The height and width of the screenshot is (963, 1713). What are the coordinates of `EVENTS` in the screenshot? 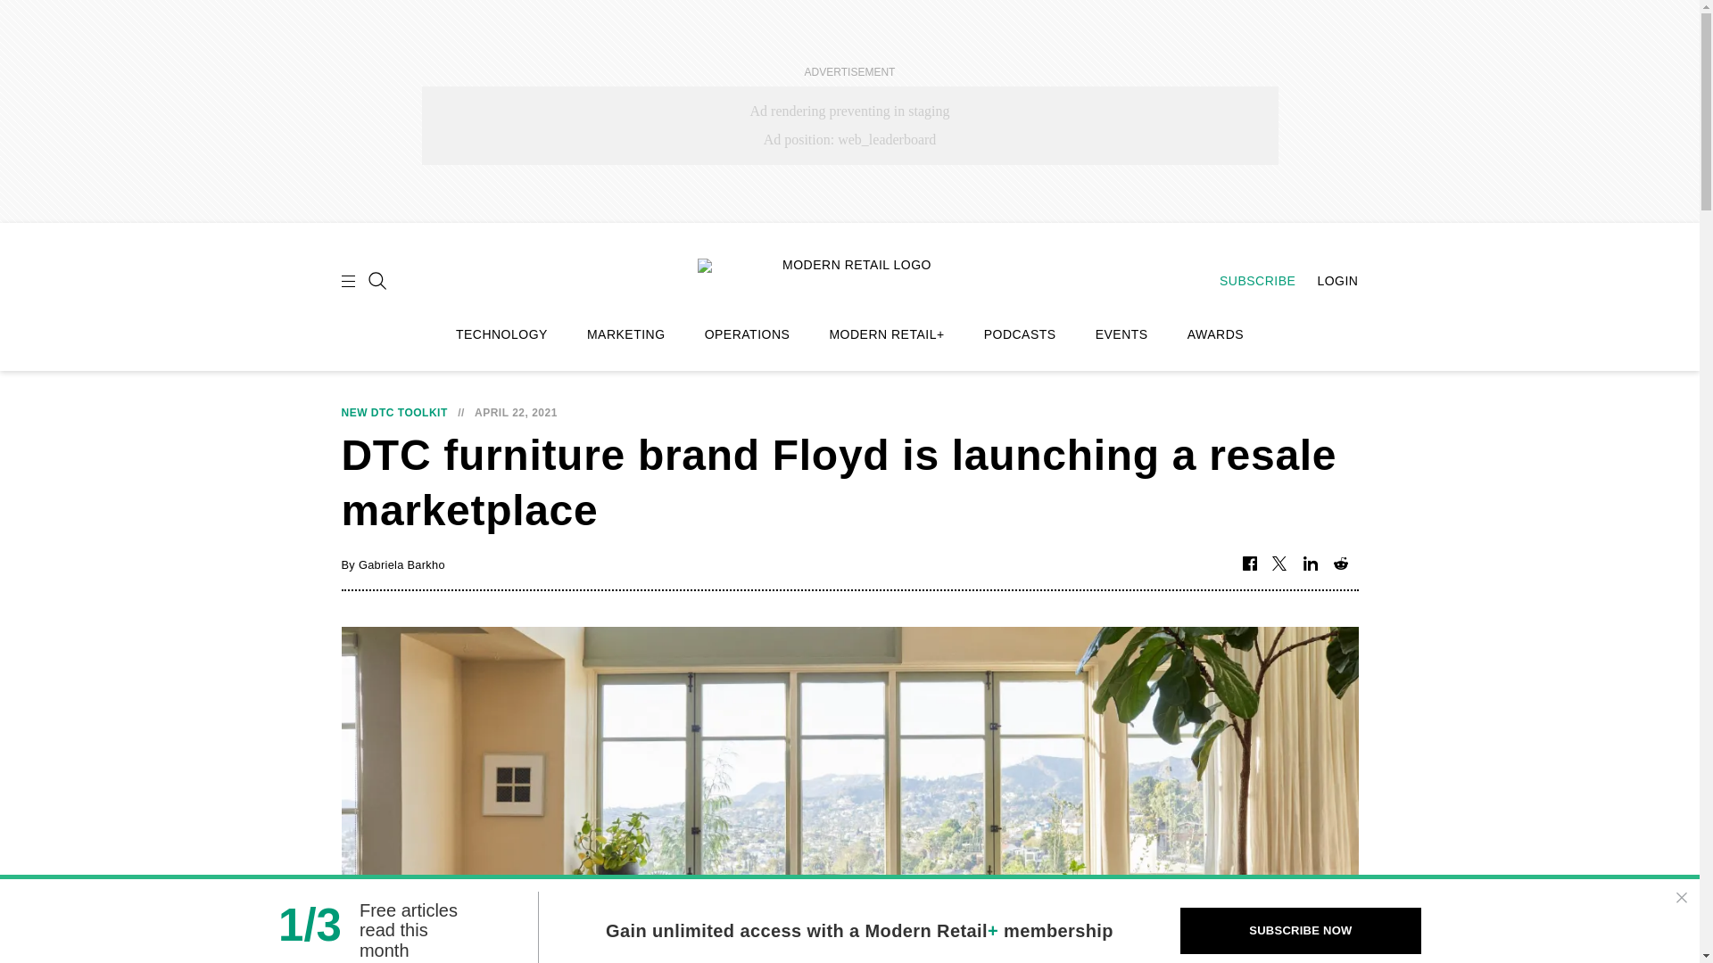 It's located at (1121, 334).